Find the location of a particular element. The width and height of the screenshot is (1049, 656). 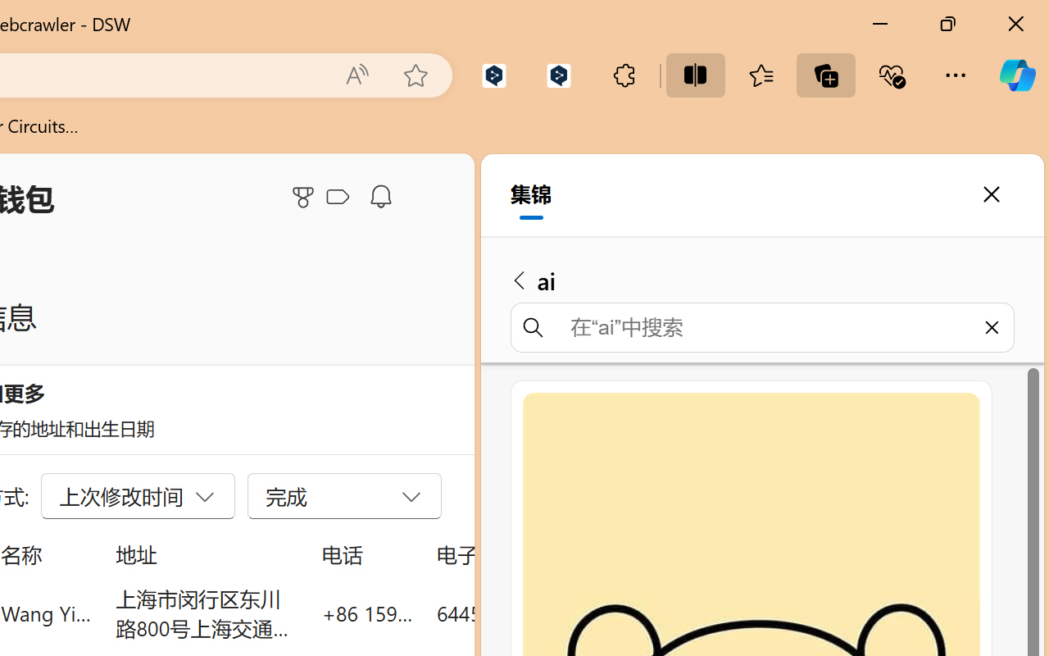

Microsoft Cashback is located at coordinates (341, 198).